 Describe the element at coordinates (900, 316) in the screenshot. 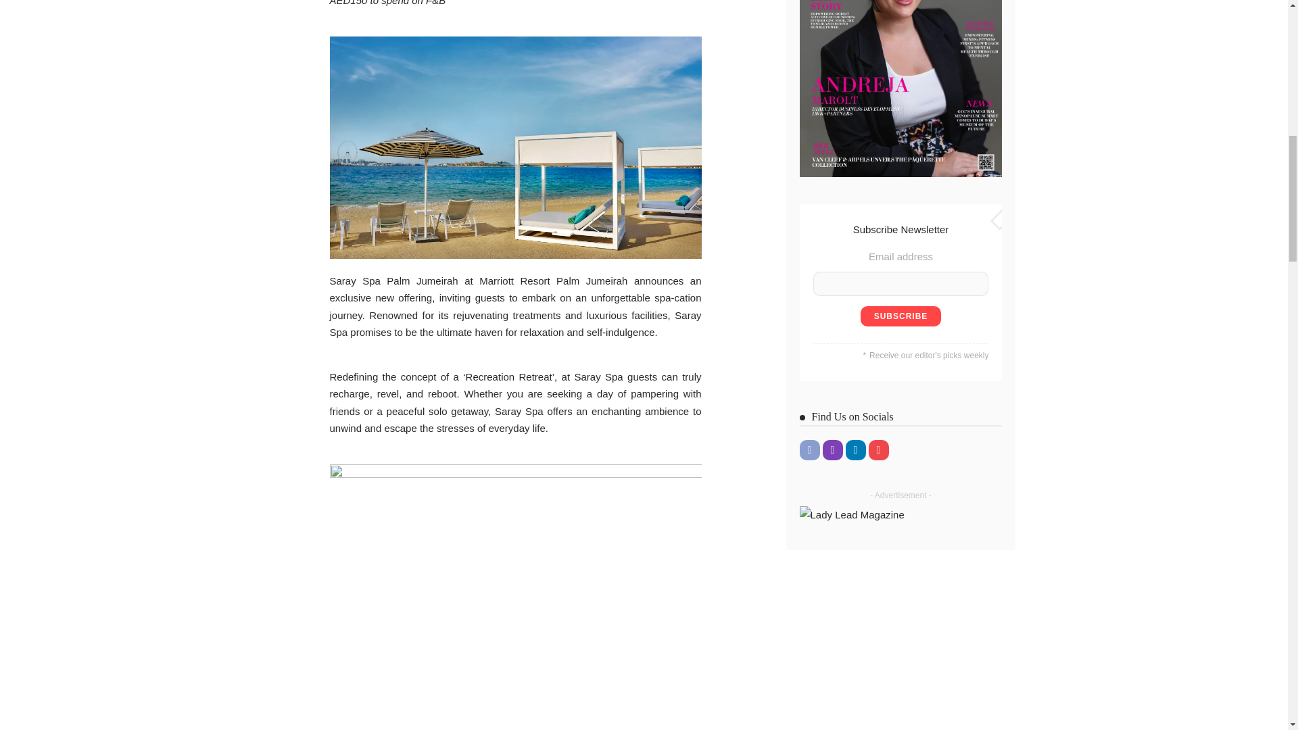

I see `Subscribe` at that location.